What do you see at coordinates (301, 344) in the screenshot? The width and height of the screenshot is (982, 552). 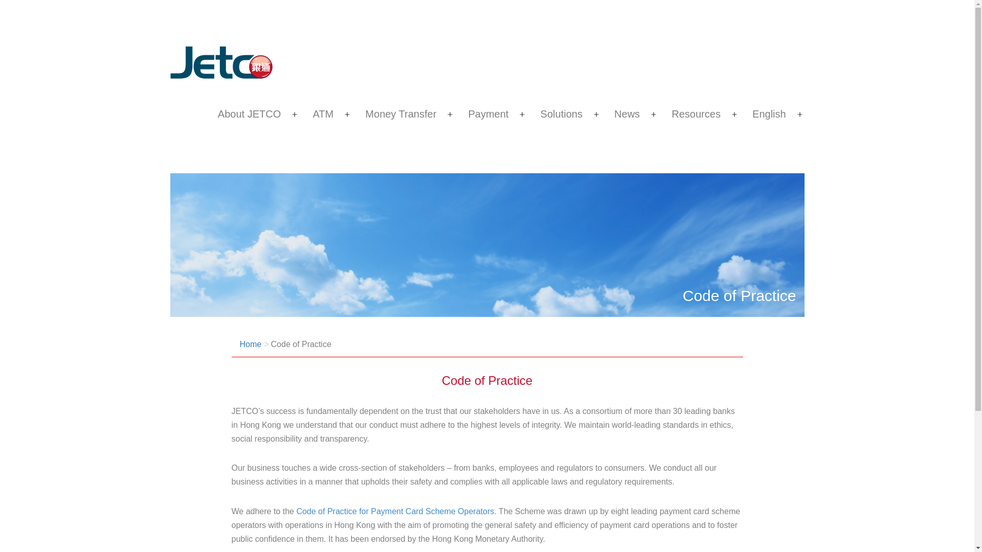 I see `Code of Practice` at bounding box center [301, 344].